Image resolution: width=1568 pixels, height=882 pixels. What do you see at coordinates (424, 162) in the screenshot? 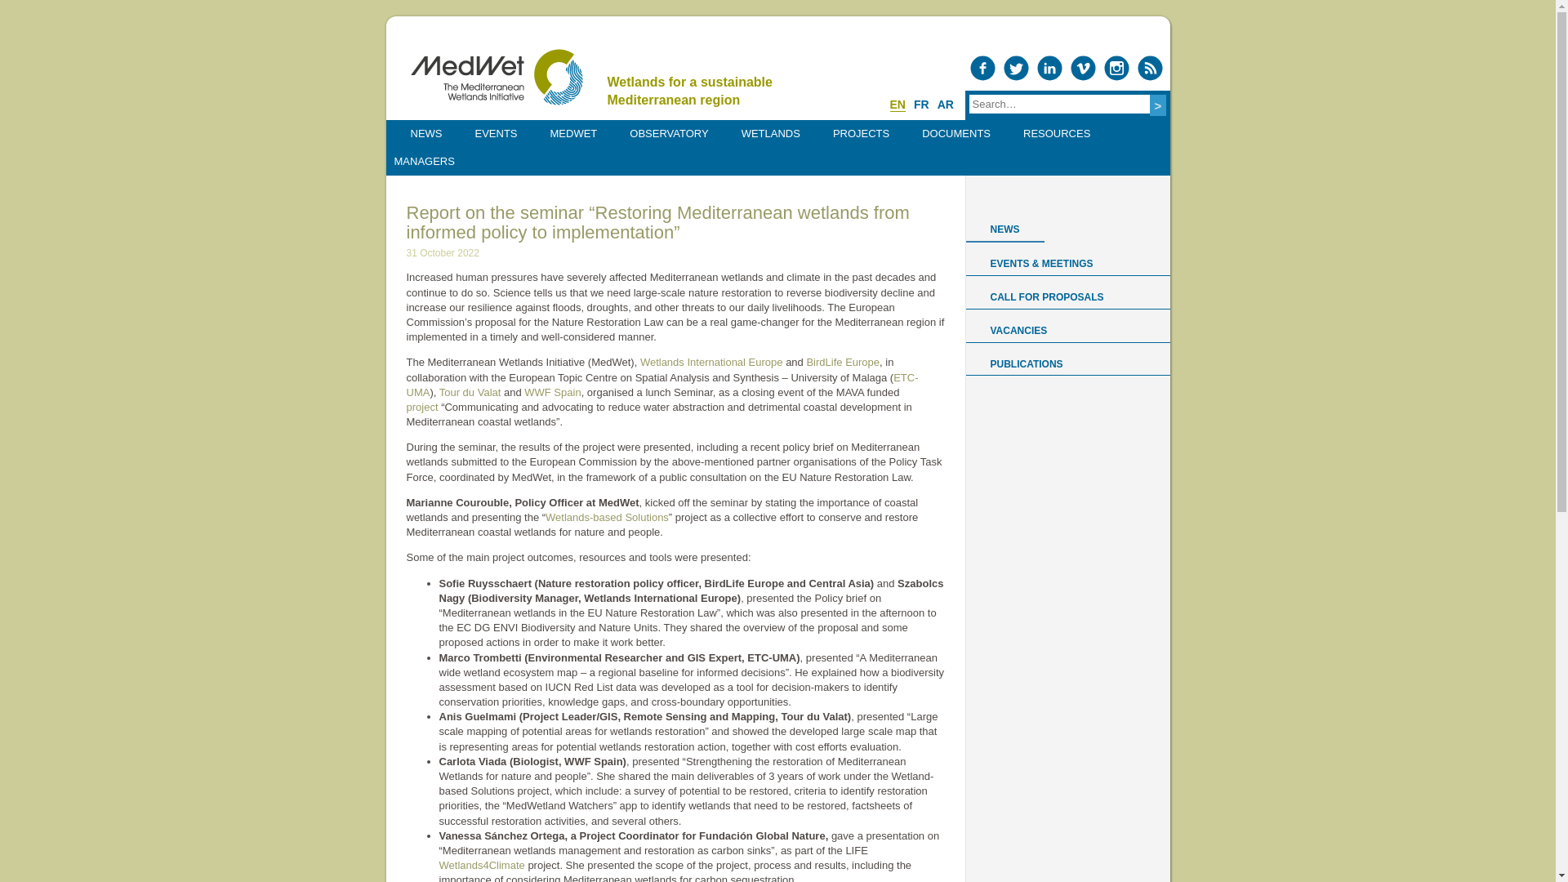
I see `MANAGERS` at bounding box center [424, 162].